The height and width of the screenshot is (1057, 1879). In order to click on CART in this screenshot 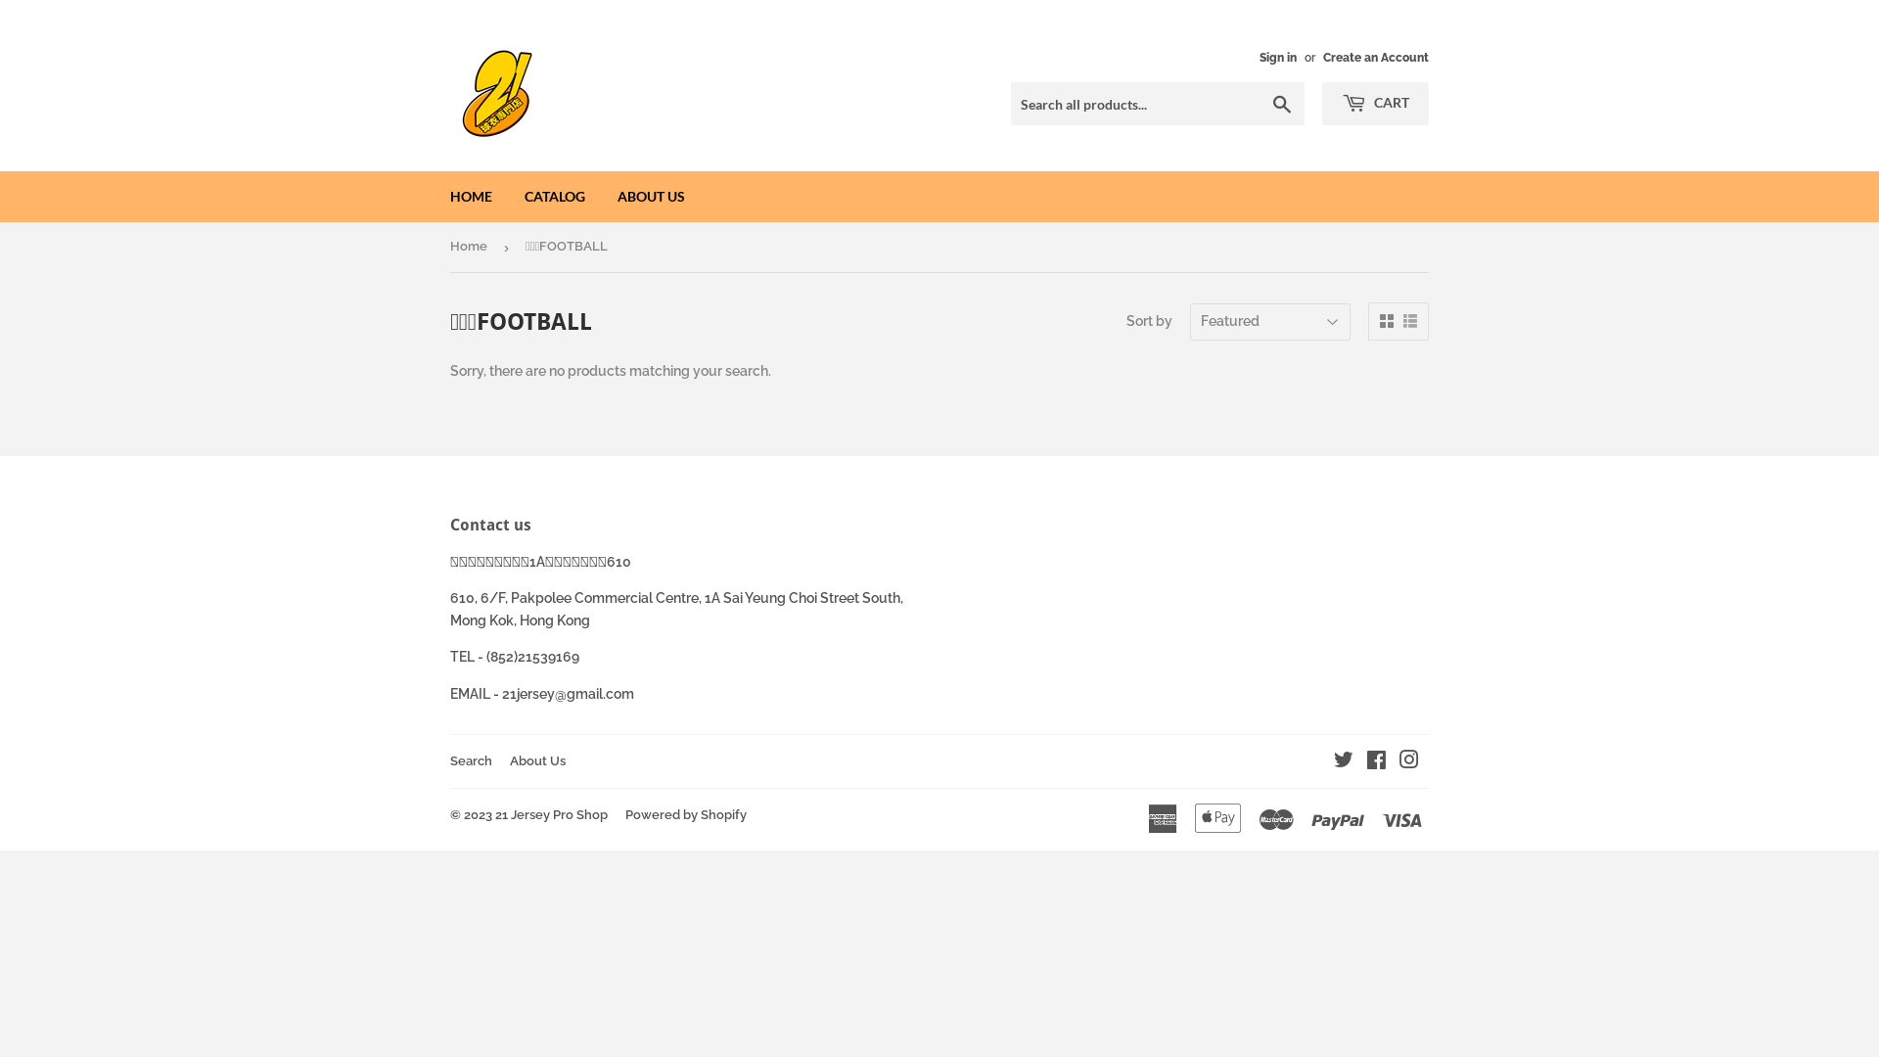, I will do `click(1376, 104)`.